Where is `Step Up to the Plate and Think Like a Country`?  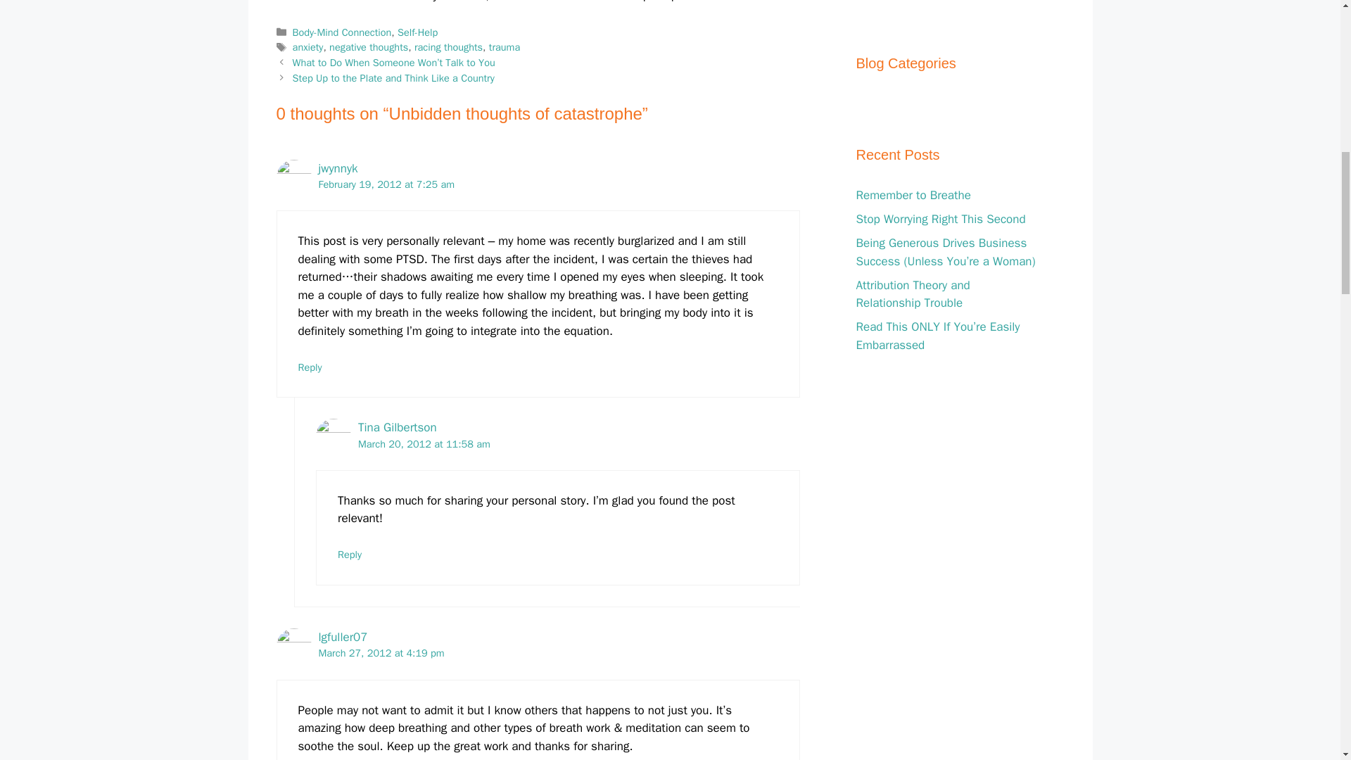
Step Up to the Plate and Think Like a Country is located at coordinates (393, 77).